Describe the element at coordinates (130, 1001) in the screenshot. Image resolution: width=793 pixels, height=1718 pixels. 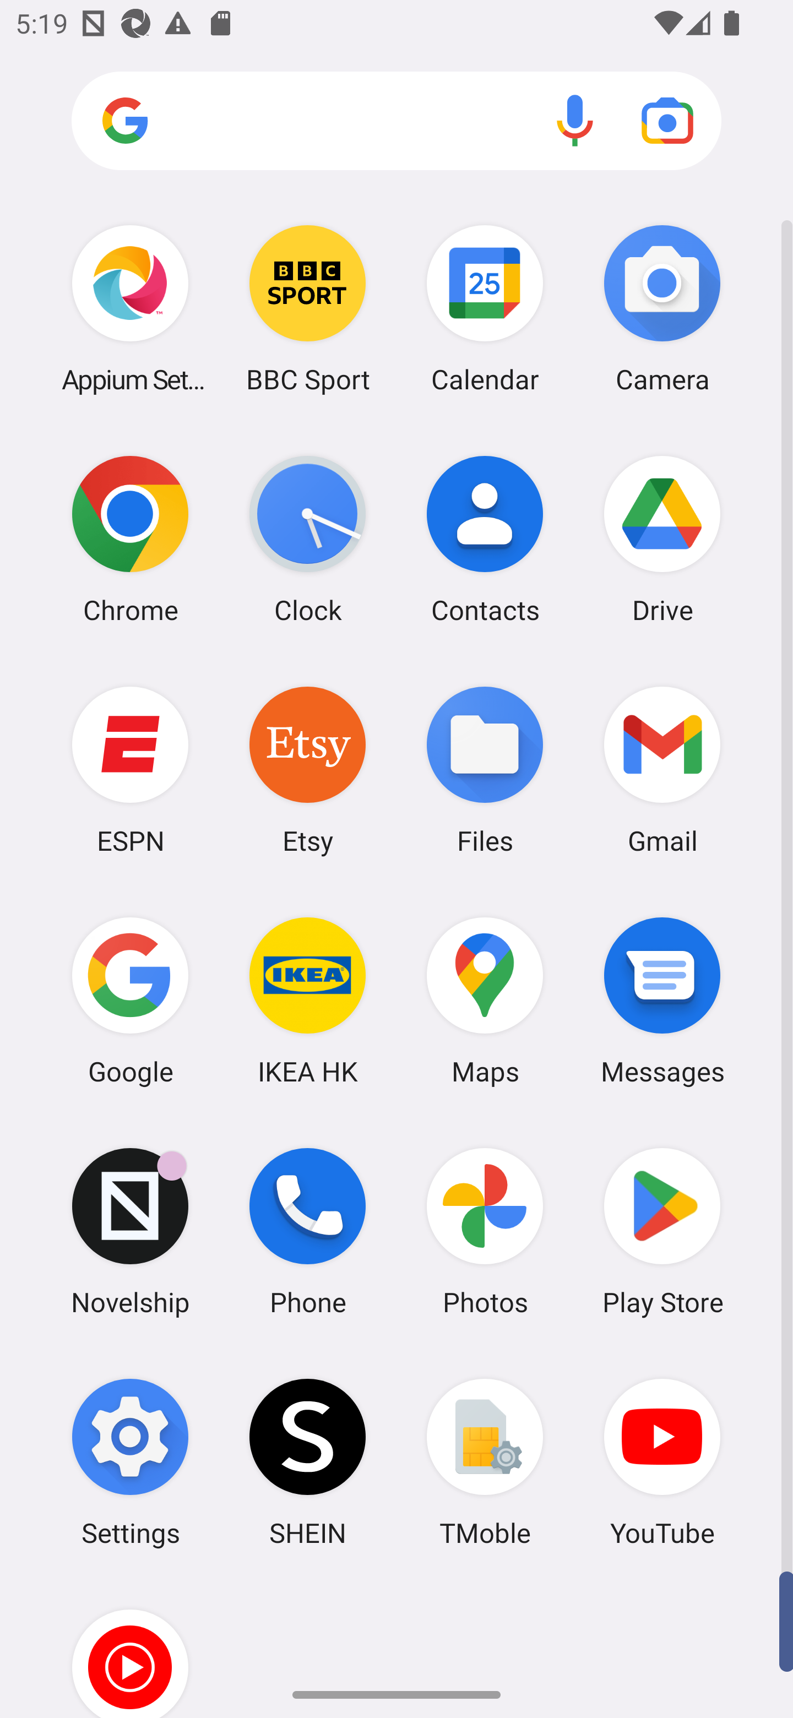
I see `Google` at that location.